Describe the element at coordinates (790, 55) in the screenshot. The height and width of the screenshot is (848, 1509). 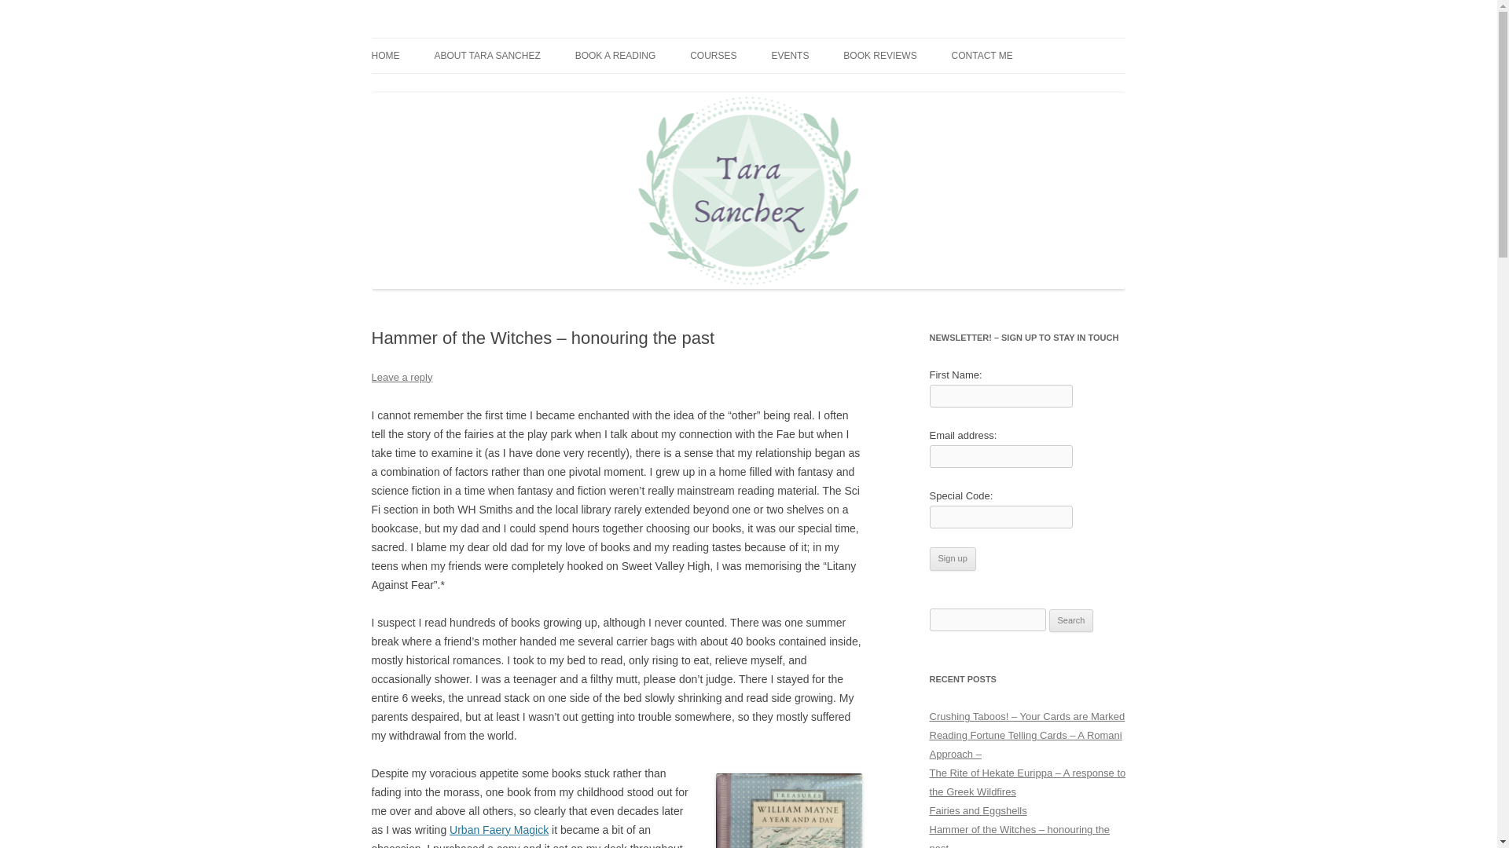
I see `EVENTS` at that location.